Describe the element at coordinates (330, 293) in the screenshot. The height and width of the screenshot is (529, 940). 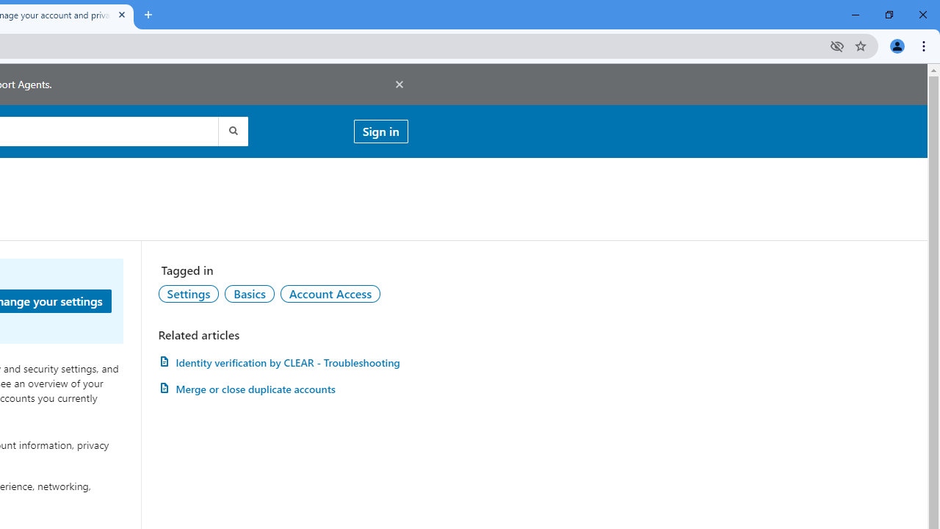
I see `Account Access` at that location.